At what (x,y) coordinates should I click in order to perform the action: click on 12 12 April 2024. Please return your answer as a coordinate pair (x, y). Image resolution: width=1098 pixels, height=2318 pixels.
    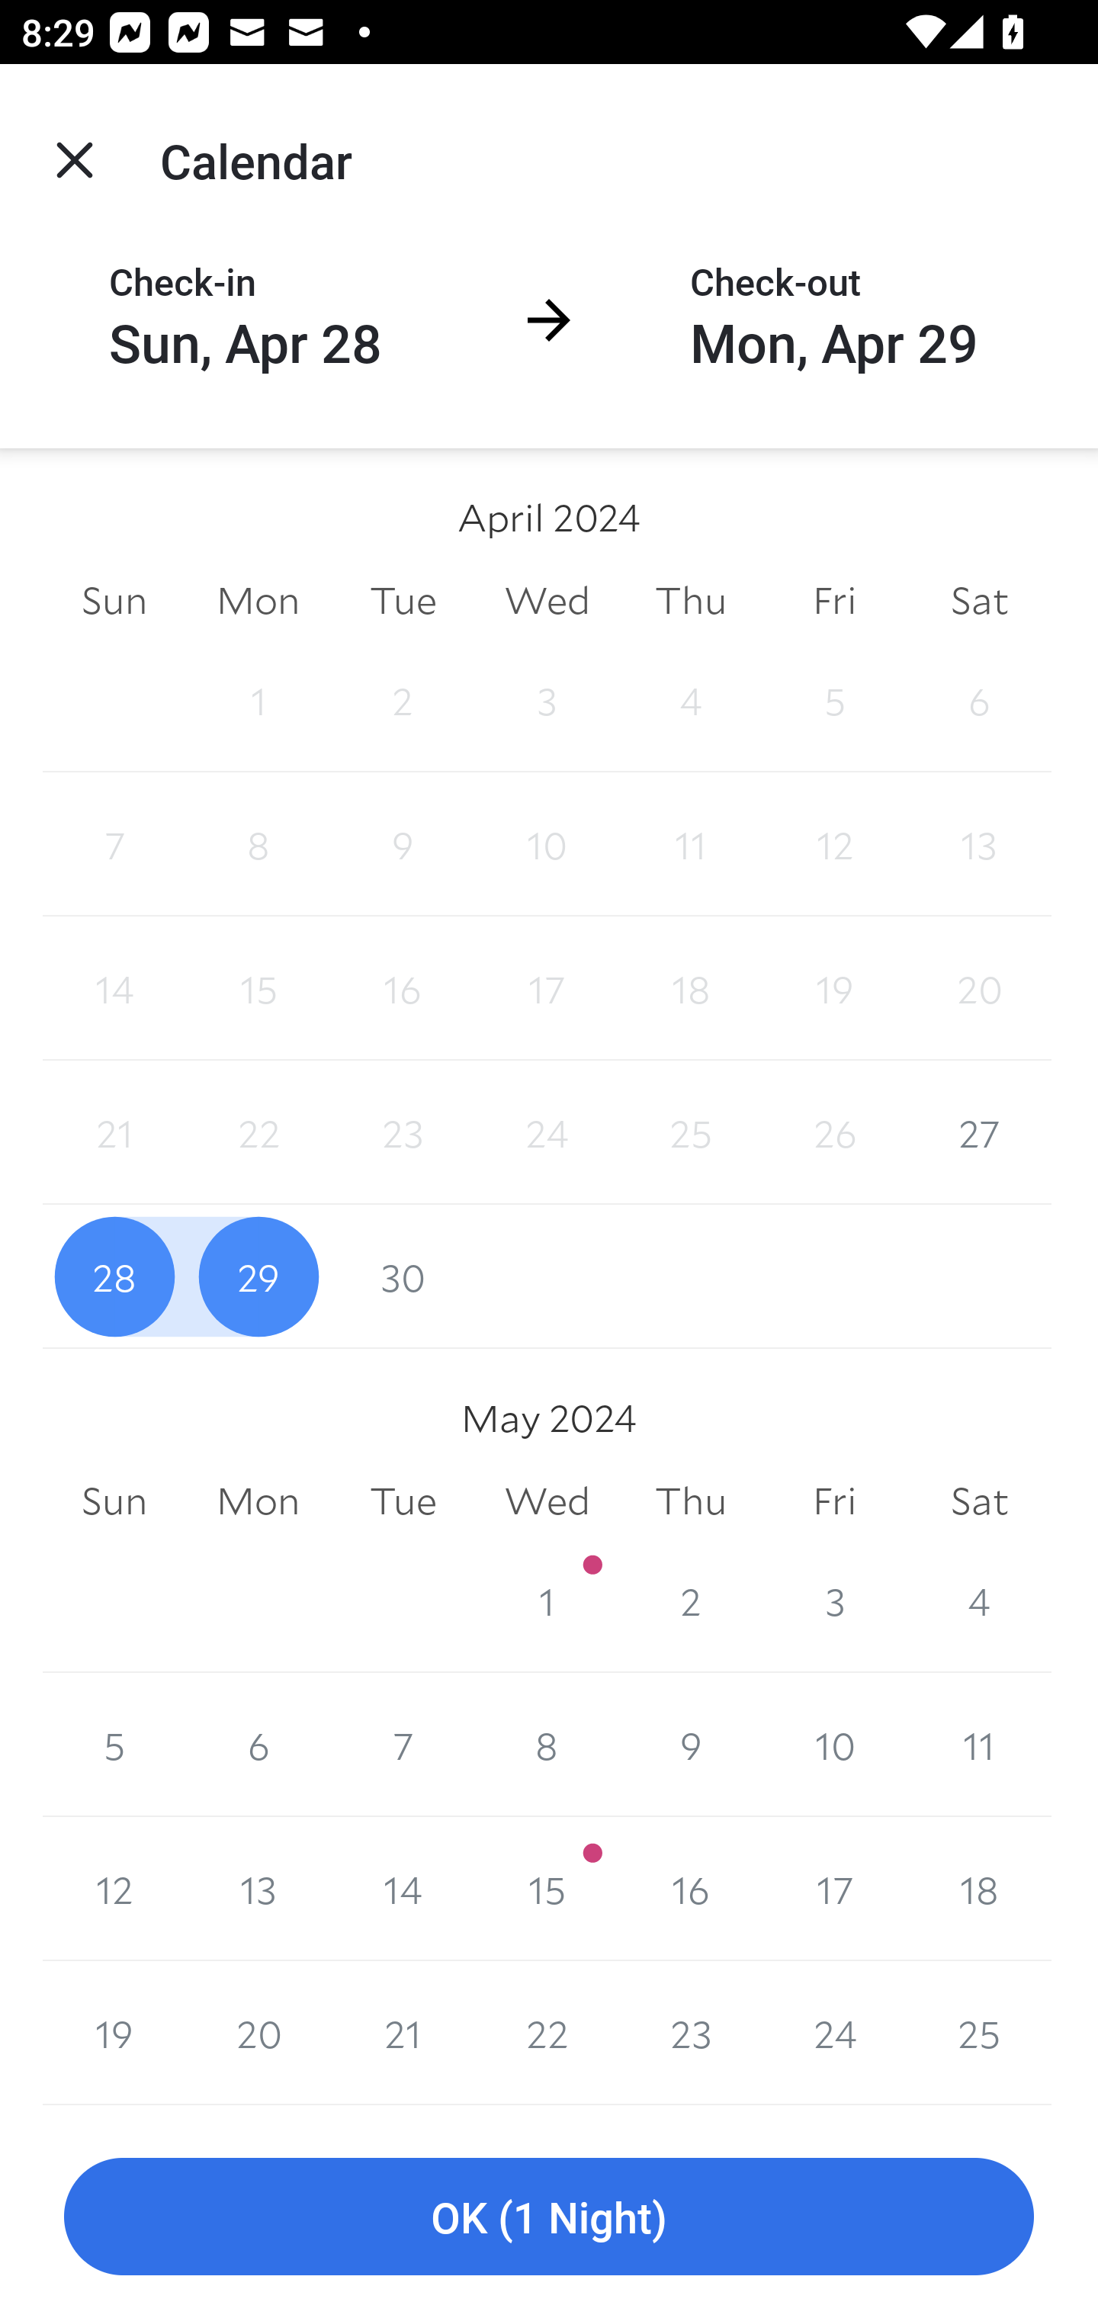
    Looking at the image, I should click on (834, 843).